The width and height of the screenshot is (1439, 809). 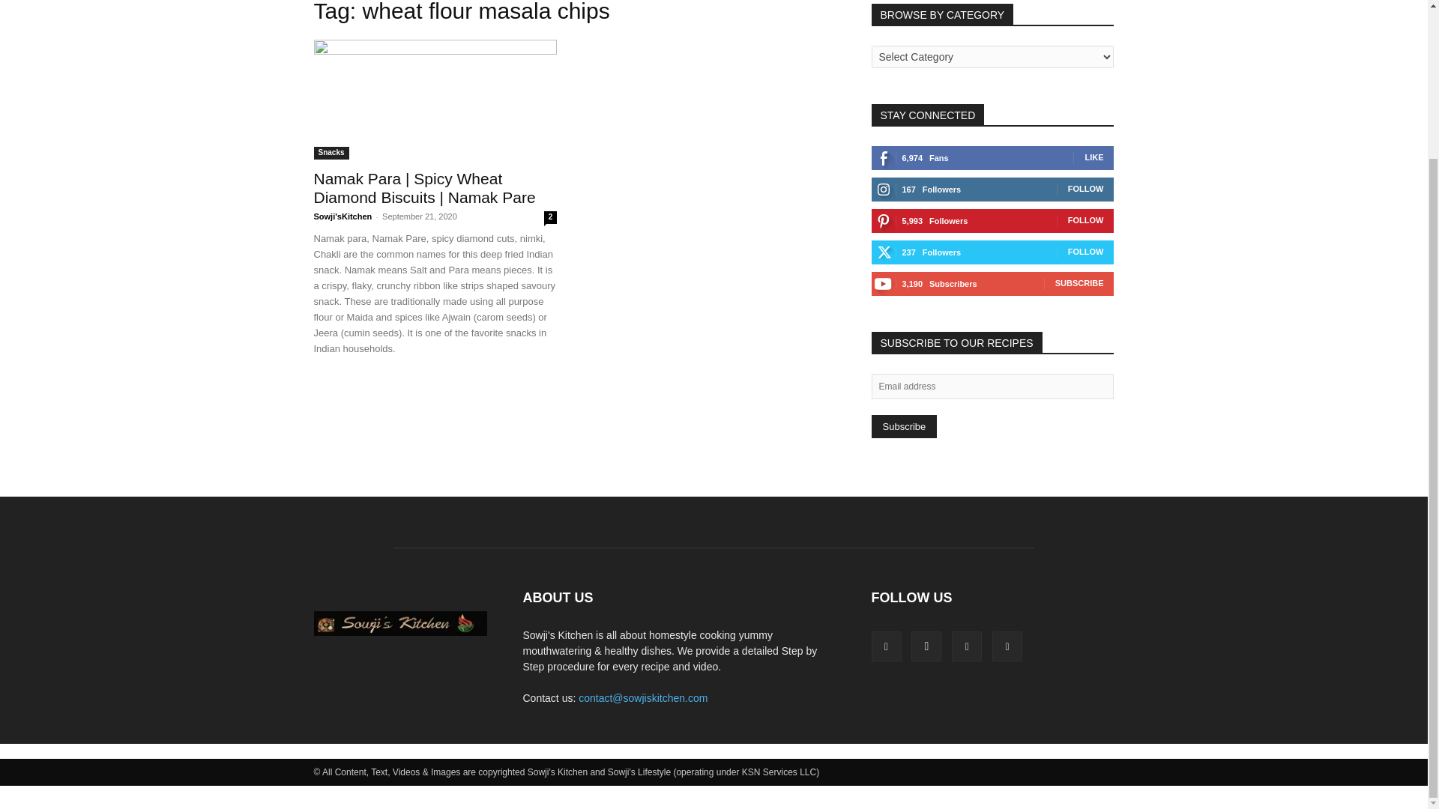 I want to click on 2, so click(x=550, y=217).